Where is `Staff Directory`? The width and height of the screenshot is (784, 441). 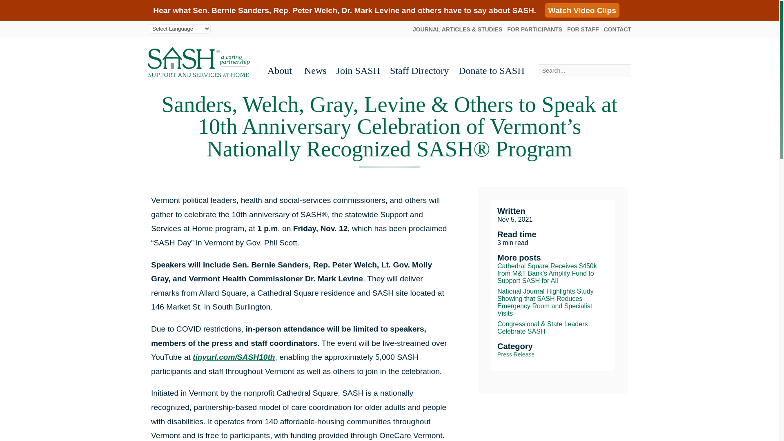
Staff Directory is located at coordinates (419, 70).